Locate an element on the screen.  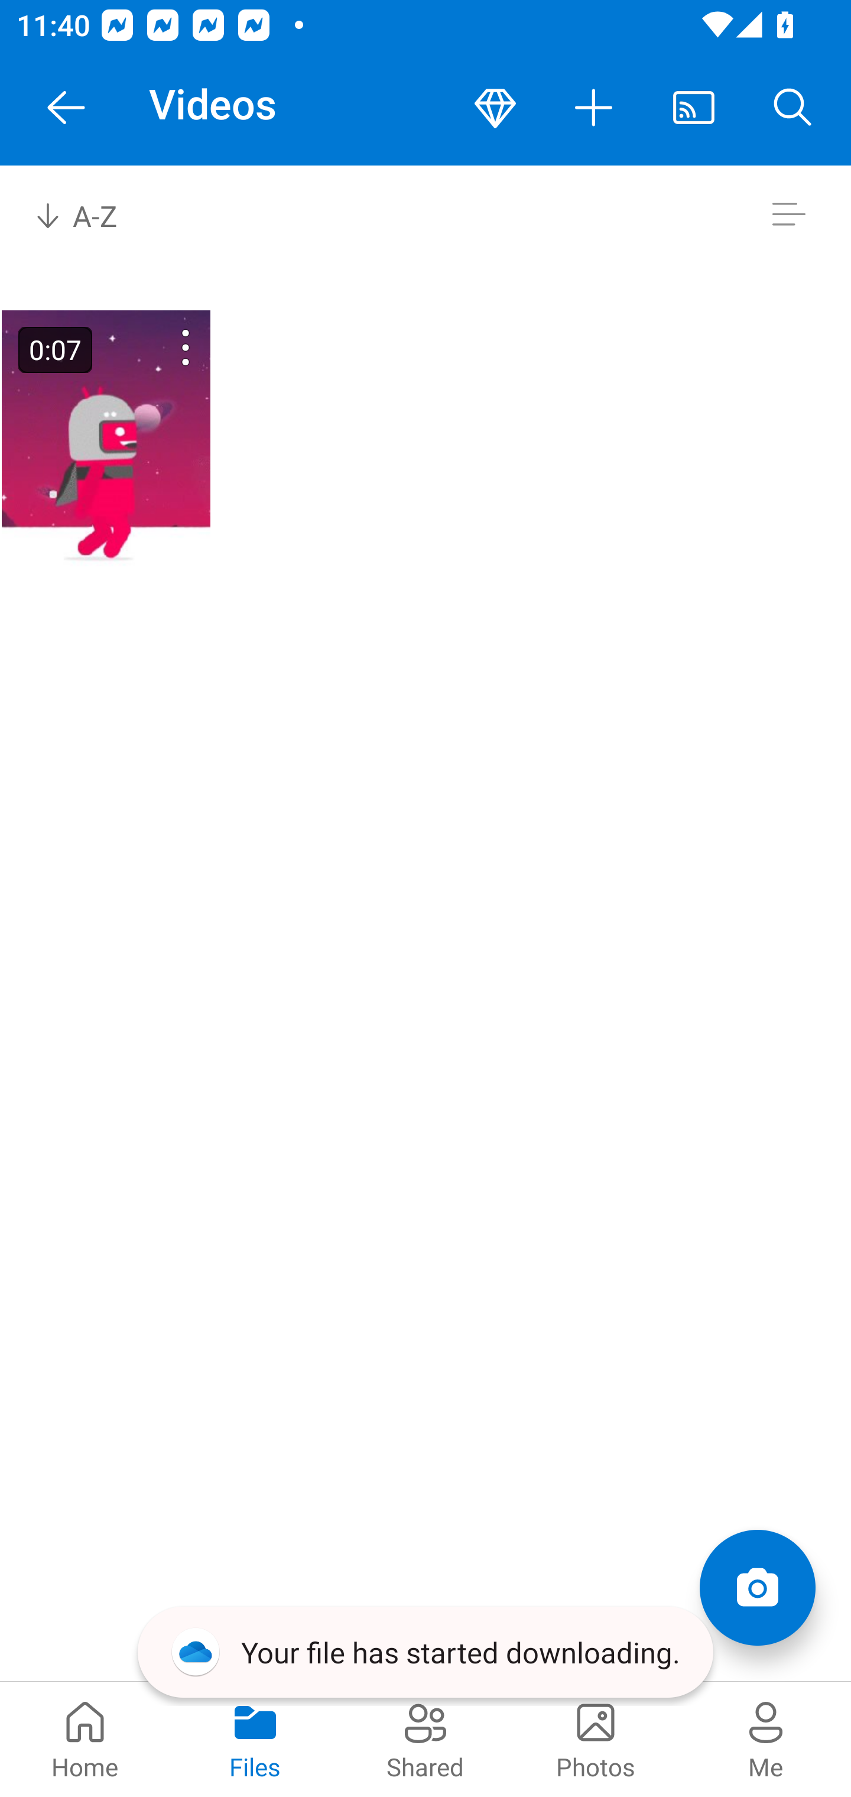
Cast. Disconnected is located at coordinates (694, 108).